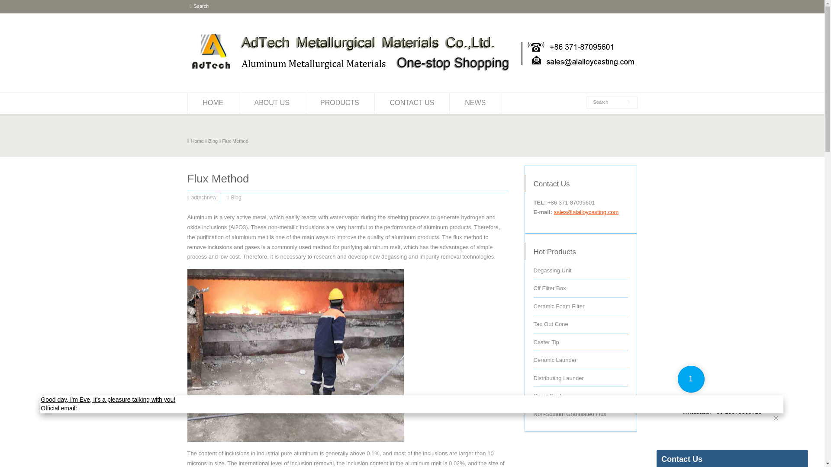  Describe the element at coordinates (203, 198) in the screenshot. I see `adtechnew` at that location.